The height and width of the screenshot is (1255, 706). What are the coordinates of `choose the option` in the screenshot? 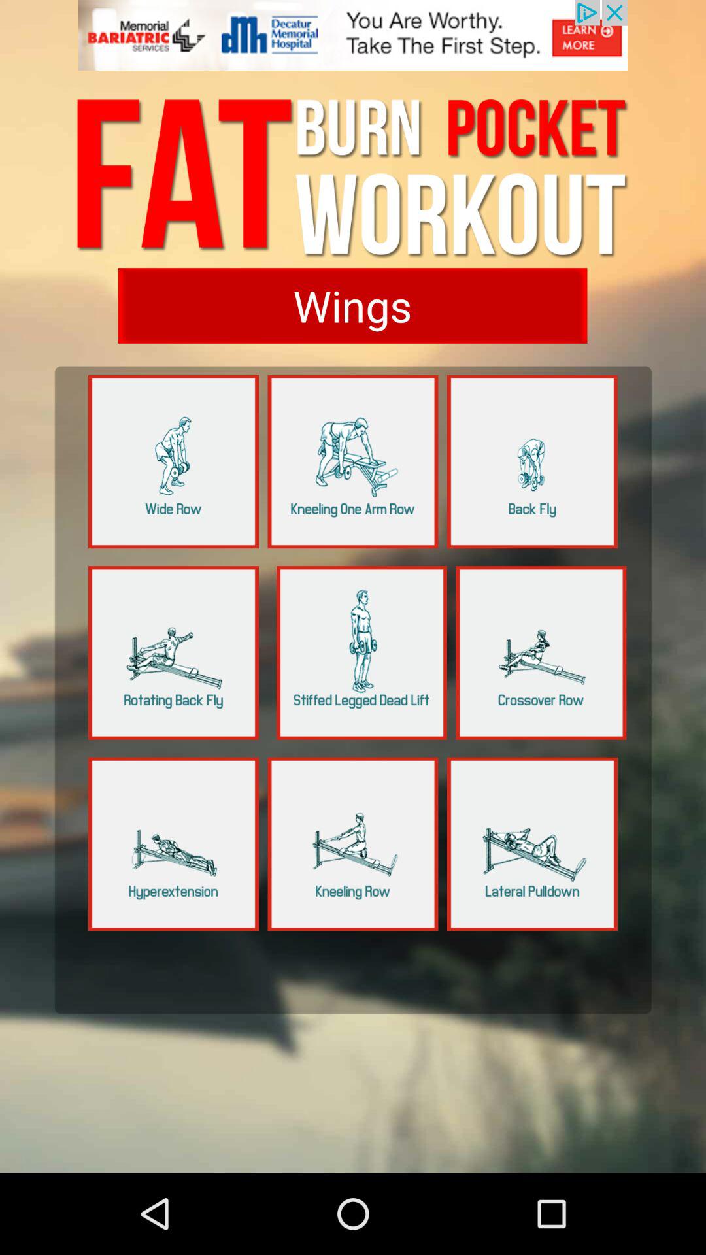 It's located at (174, 844).